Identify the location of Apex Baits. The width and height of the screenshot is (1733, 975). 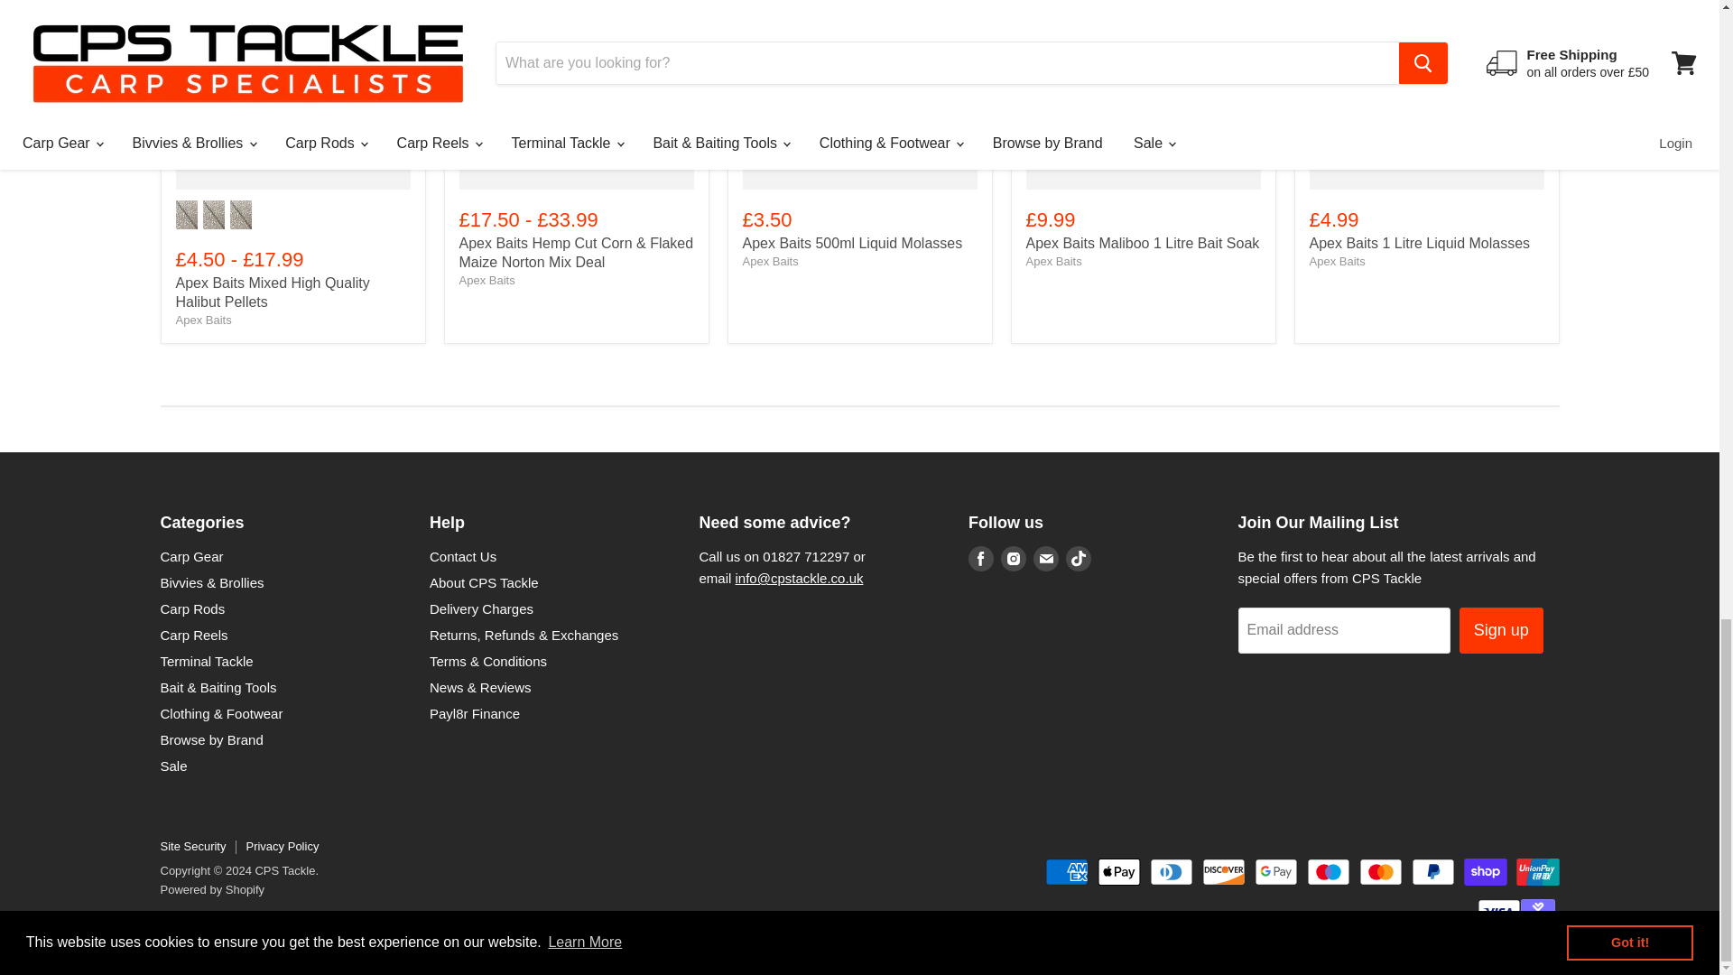
(1053, 261).